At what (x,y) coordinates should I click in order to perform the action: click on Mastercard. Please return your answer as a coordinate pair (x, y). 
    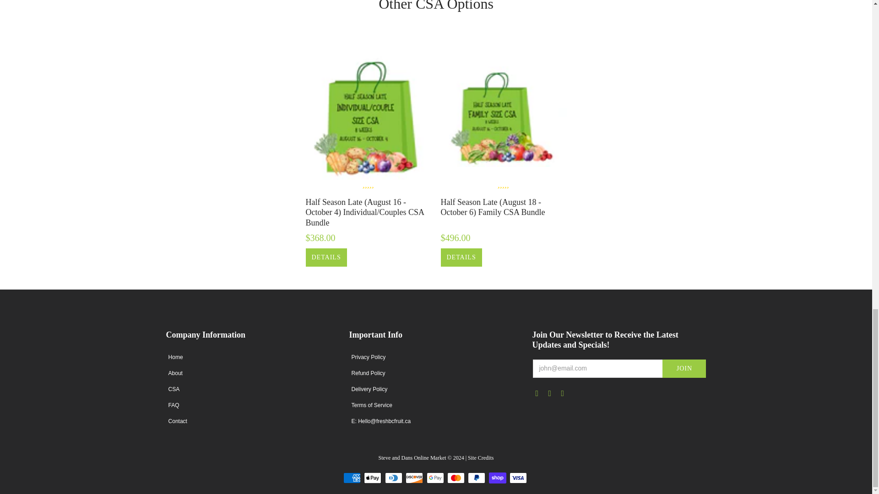
    Looking at the image, I should click on (456, 478).